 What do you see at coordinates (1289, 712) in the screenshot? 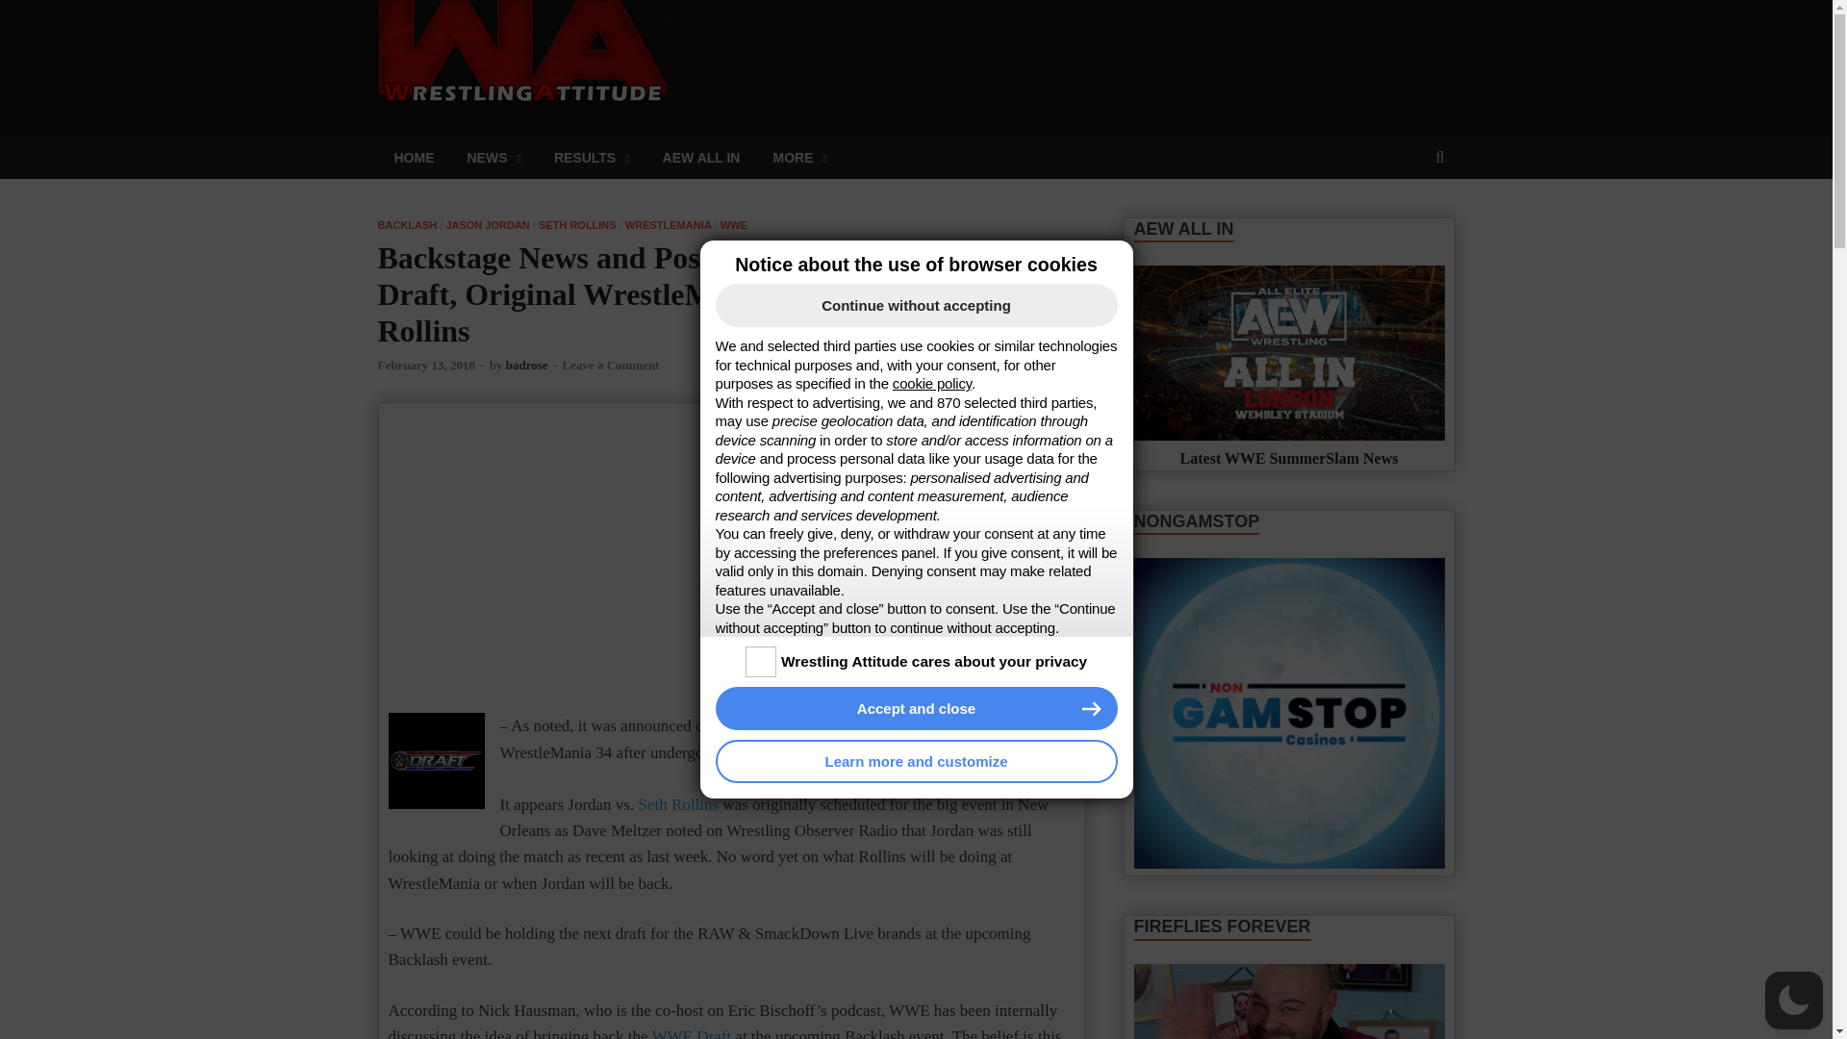
I see `Non Gamstop Casinos` at bounding box center [1289, 712].